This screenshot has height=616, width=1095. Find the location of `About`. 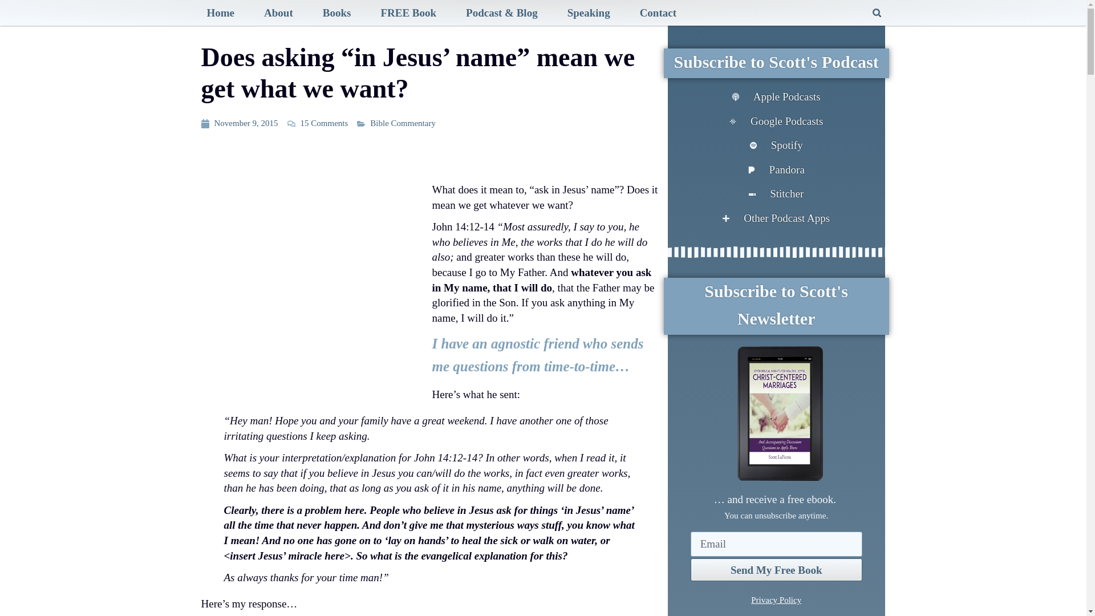

About is located at coordinates (278, 13).